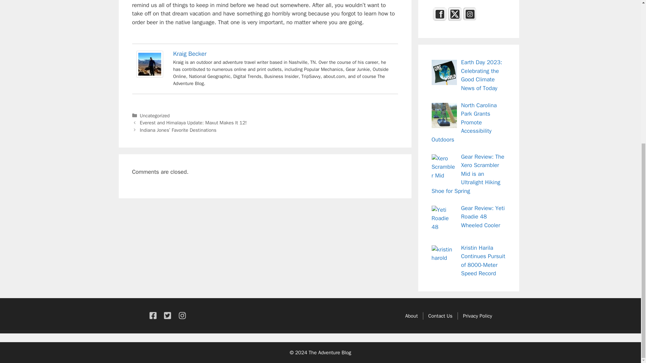 This screenshot has width=646, height=363. Describe the element at coordinates (189, 54) in the screenshot. I see `Kraig Becker` at that location.